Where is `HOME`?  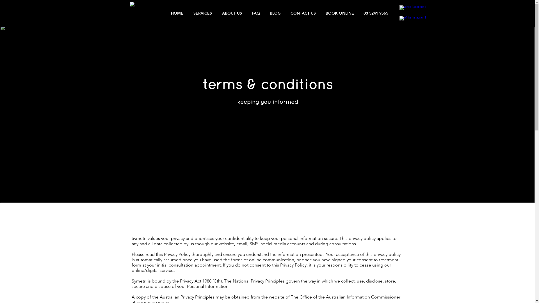
HOME is located at coordinates (177, 13).